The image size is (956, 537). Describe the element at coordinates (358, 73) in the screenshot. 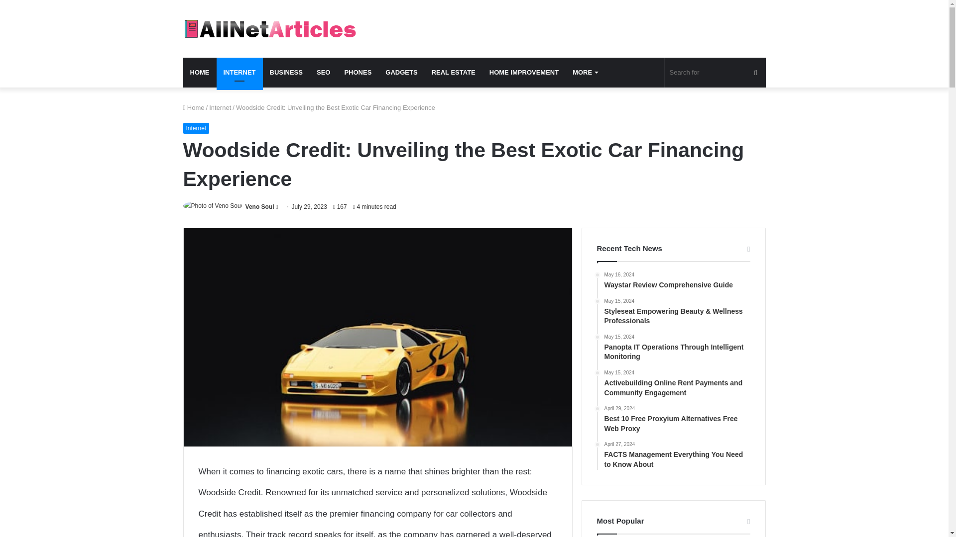

I see `PHONES` at that location.